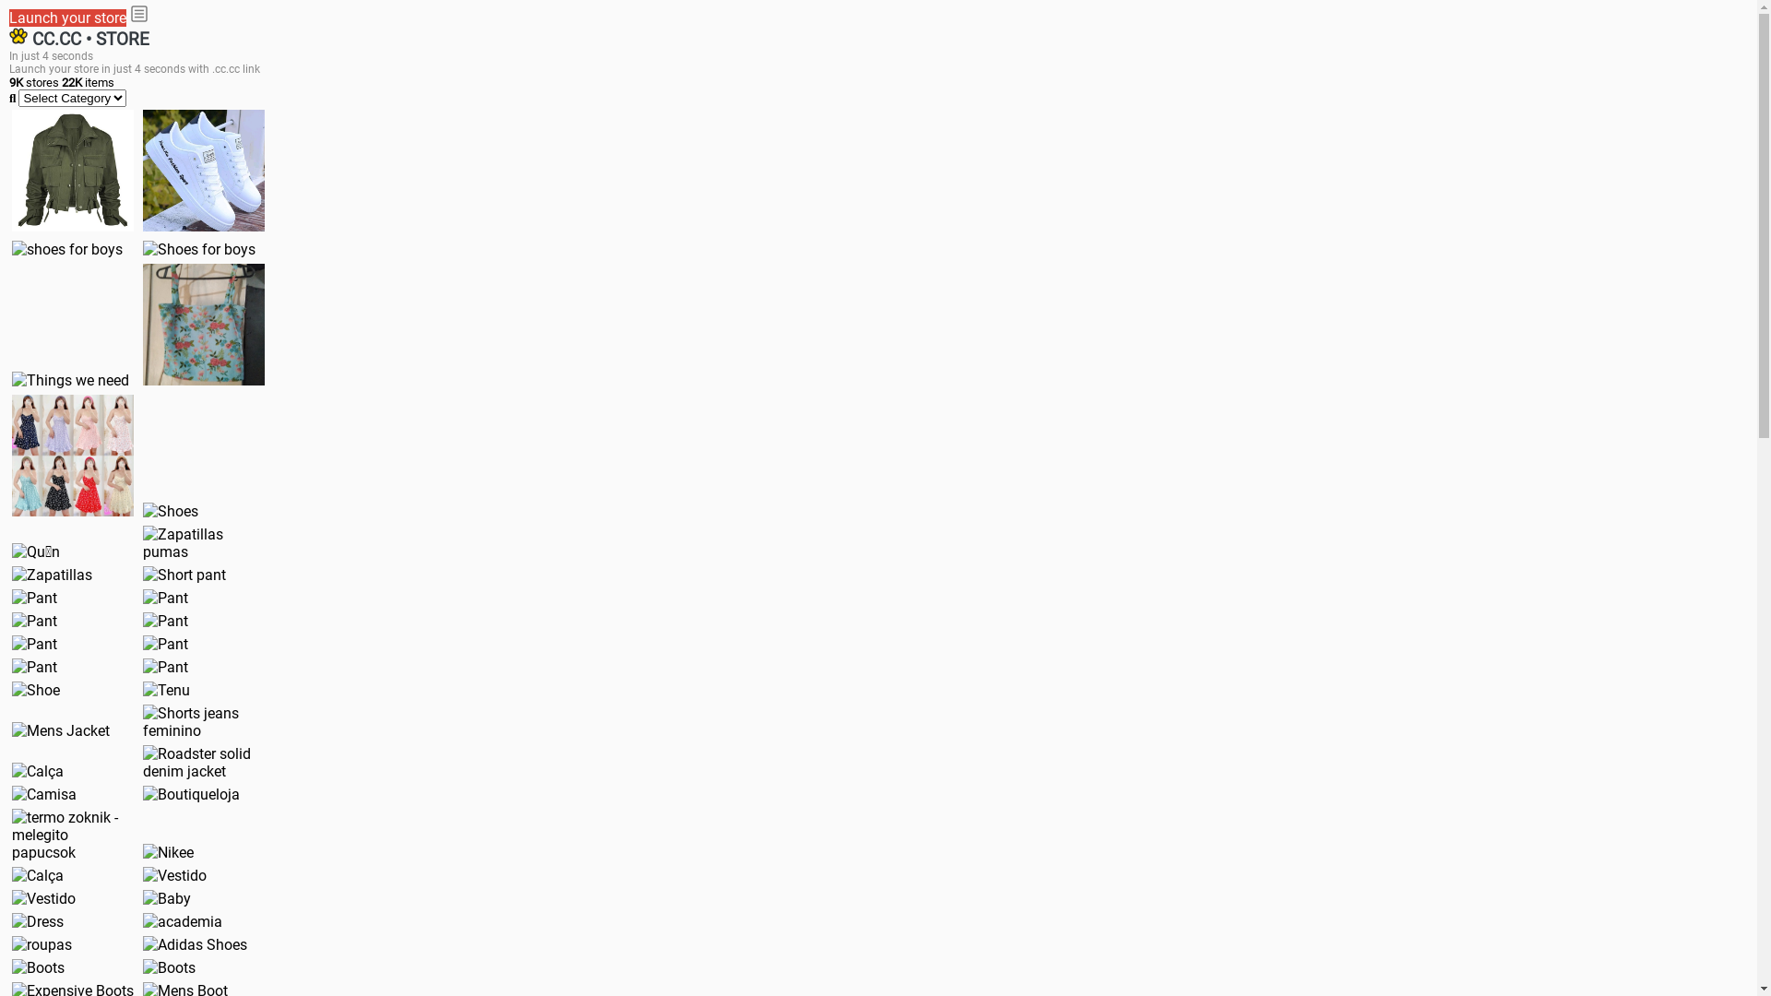 The height and width of the screenshot is (996, 1771). Describe the element at coordinates (35, 668) in the screenshot. I see `Pant` at that location.